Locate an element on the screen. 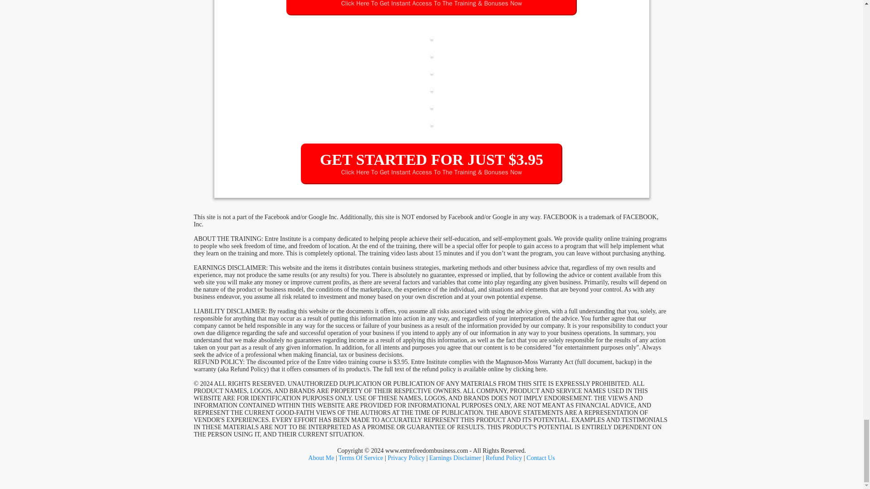  Refund Policy is located at coordinates (504, 458).